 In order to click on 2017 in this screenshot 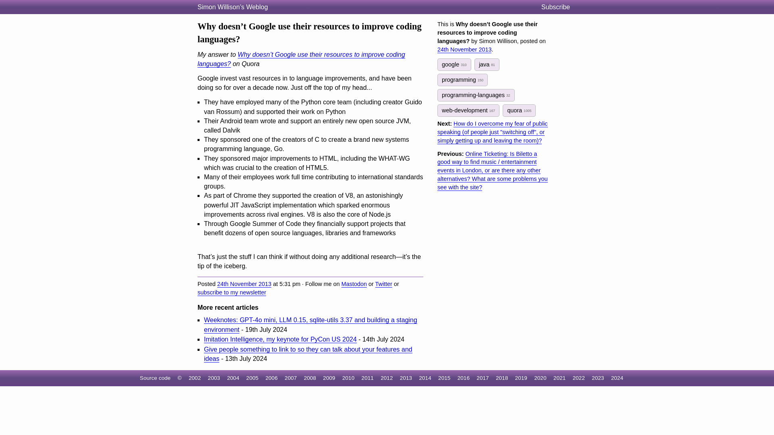, I will do `click(482, 378)`.